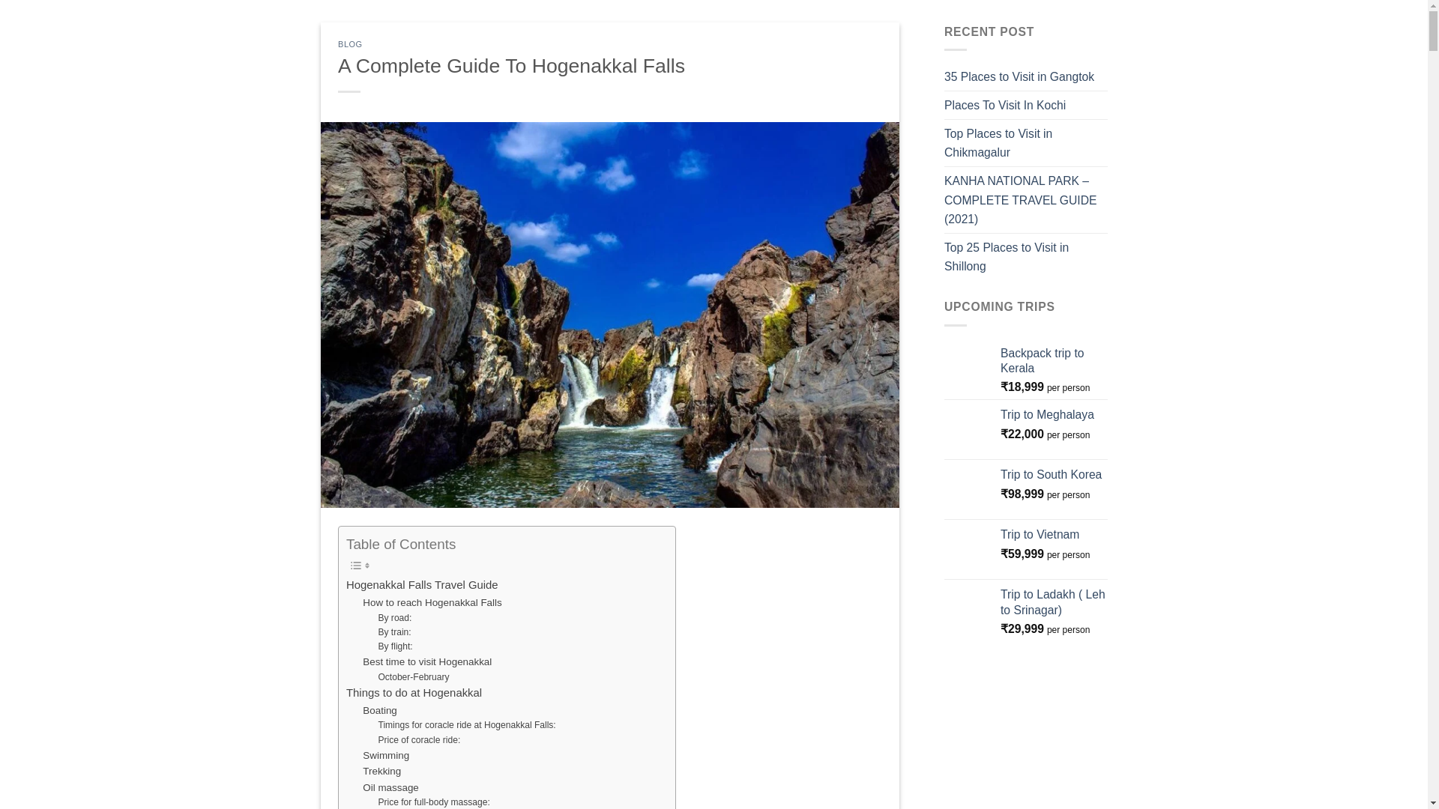 The image size is (1439, 809). Describe the element at coordinates (394, 618) in the screenshot. I see `By road:` at that location.